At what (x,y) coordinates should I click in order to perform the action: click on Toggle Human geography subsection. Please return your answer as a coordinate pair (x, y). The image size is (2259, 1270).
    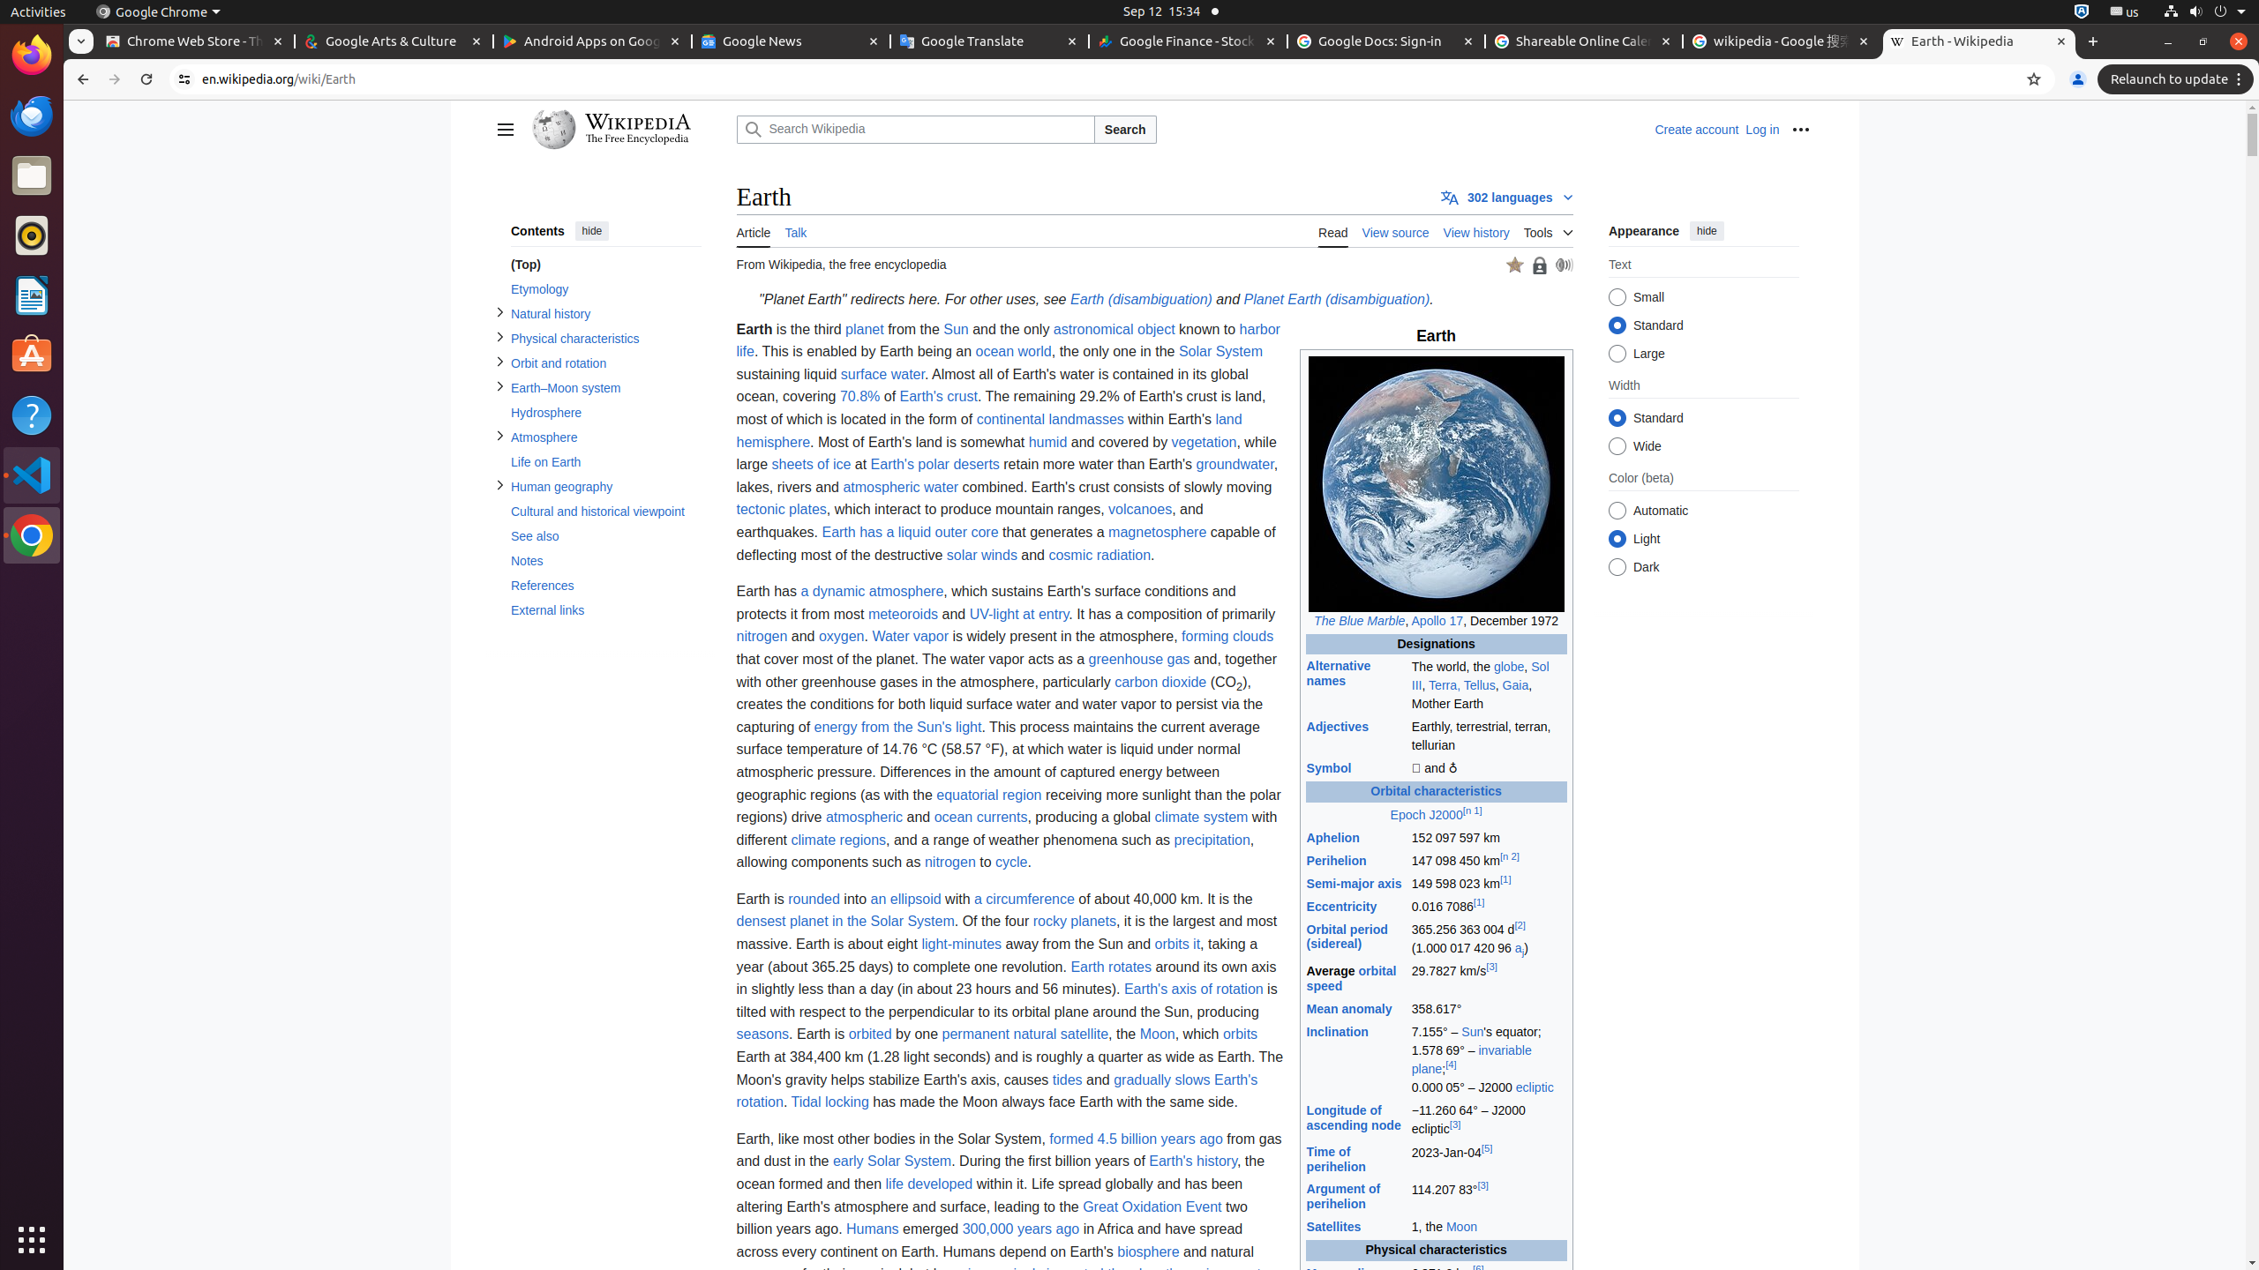
    Looking at the image, I should click on (499, 485).